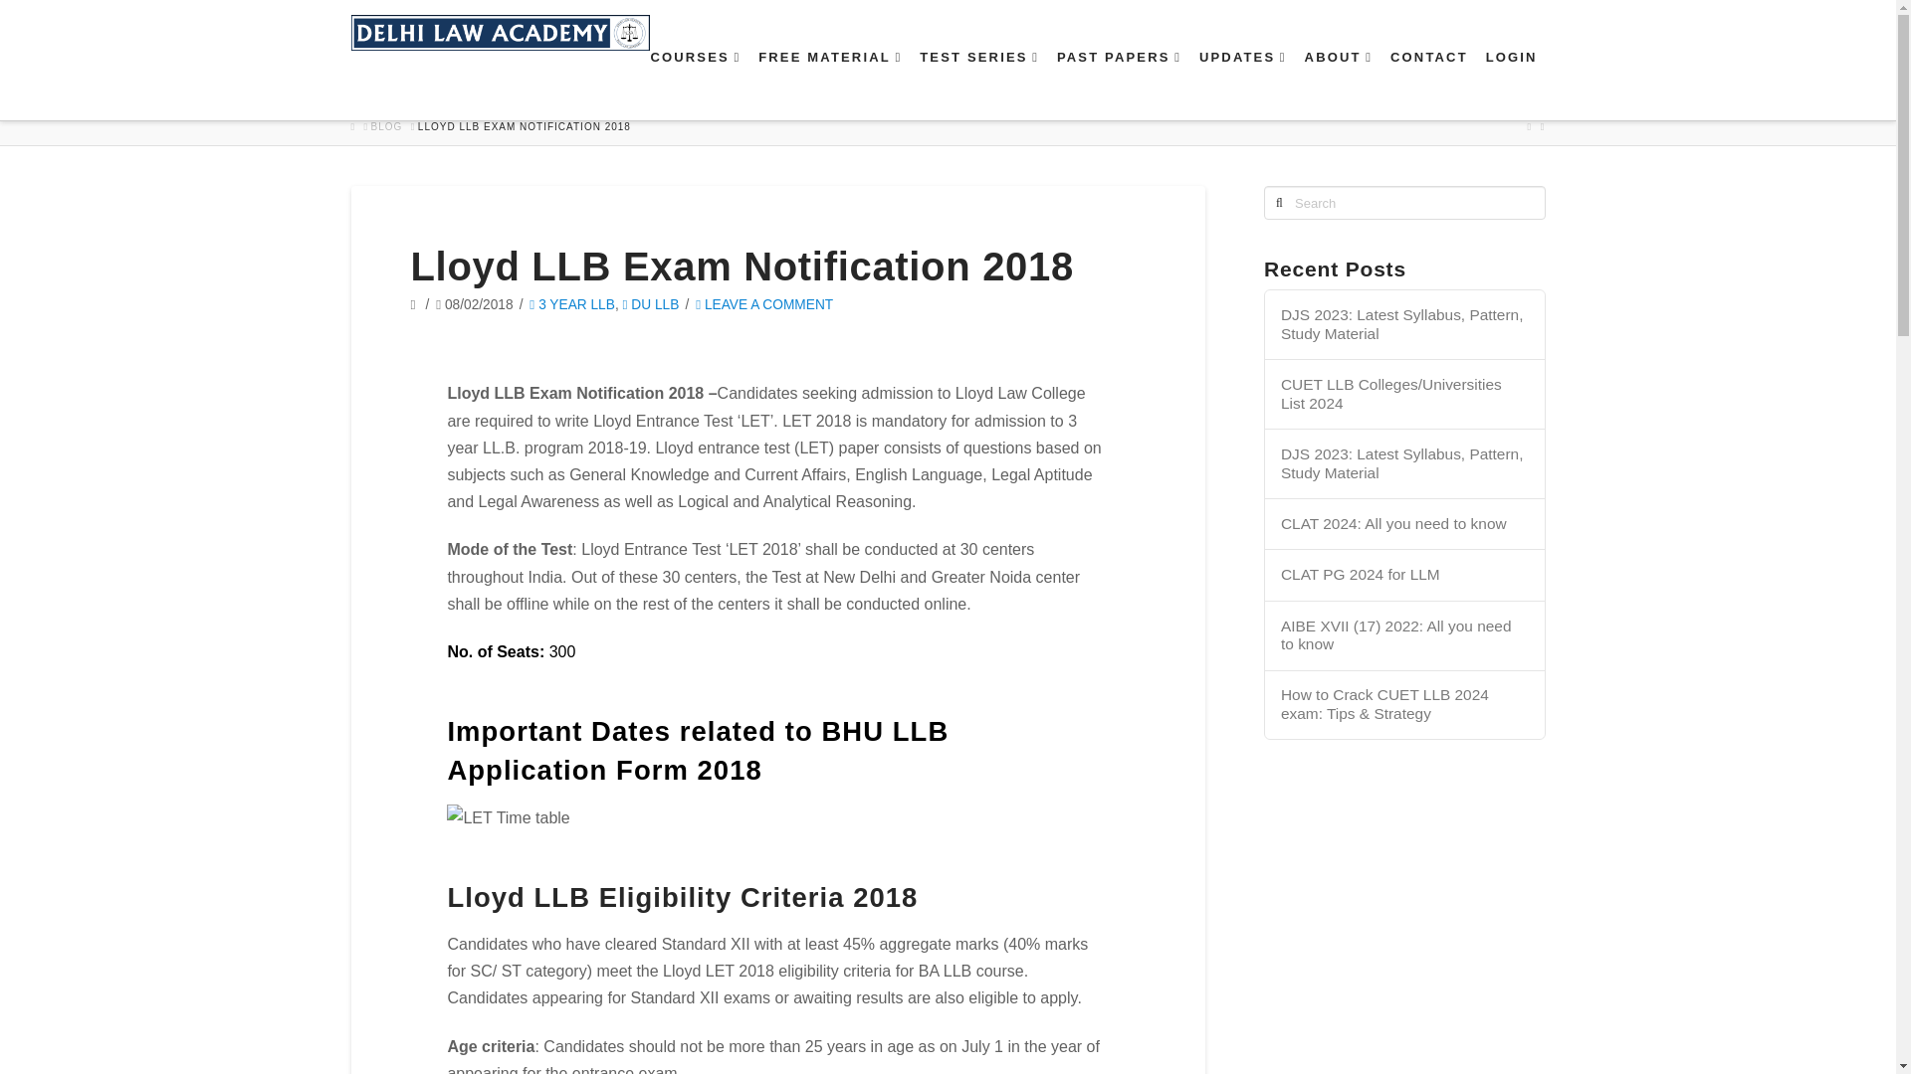 This screenshot has width=1911, height=1074. Describe the element at coordinates (695, 85) in the screenshot. I see `COURSES` at that location.